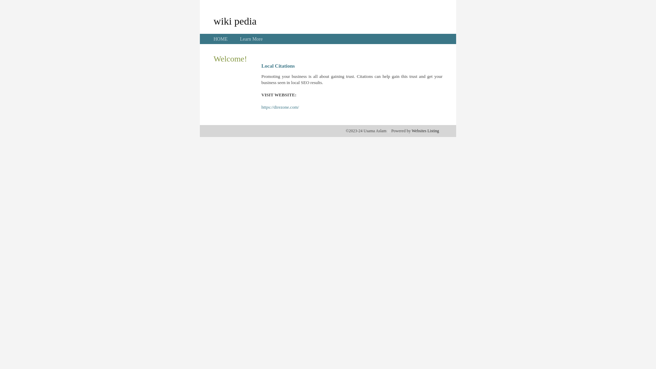 This screenshot has height=369, width=656. Describe the element at coordinates (235, 21) in the screenshot. I see `wiki pedia` at that location.